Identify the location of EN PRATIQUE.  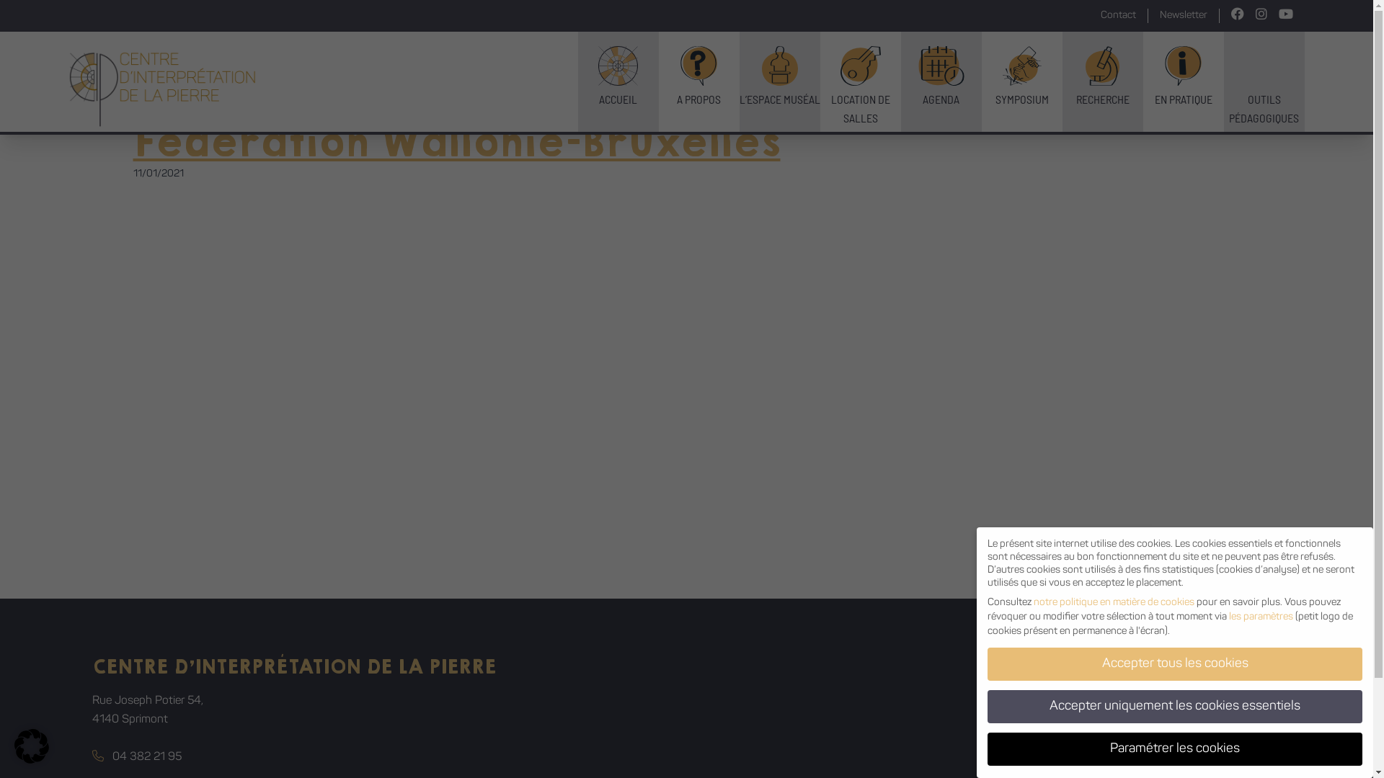
(1184, 82).